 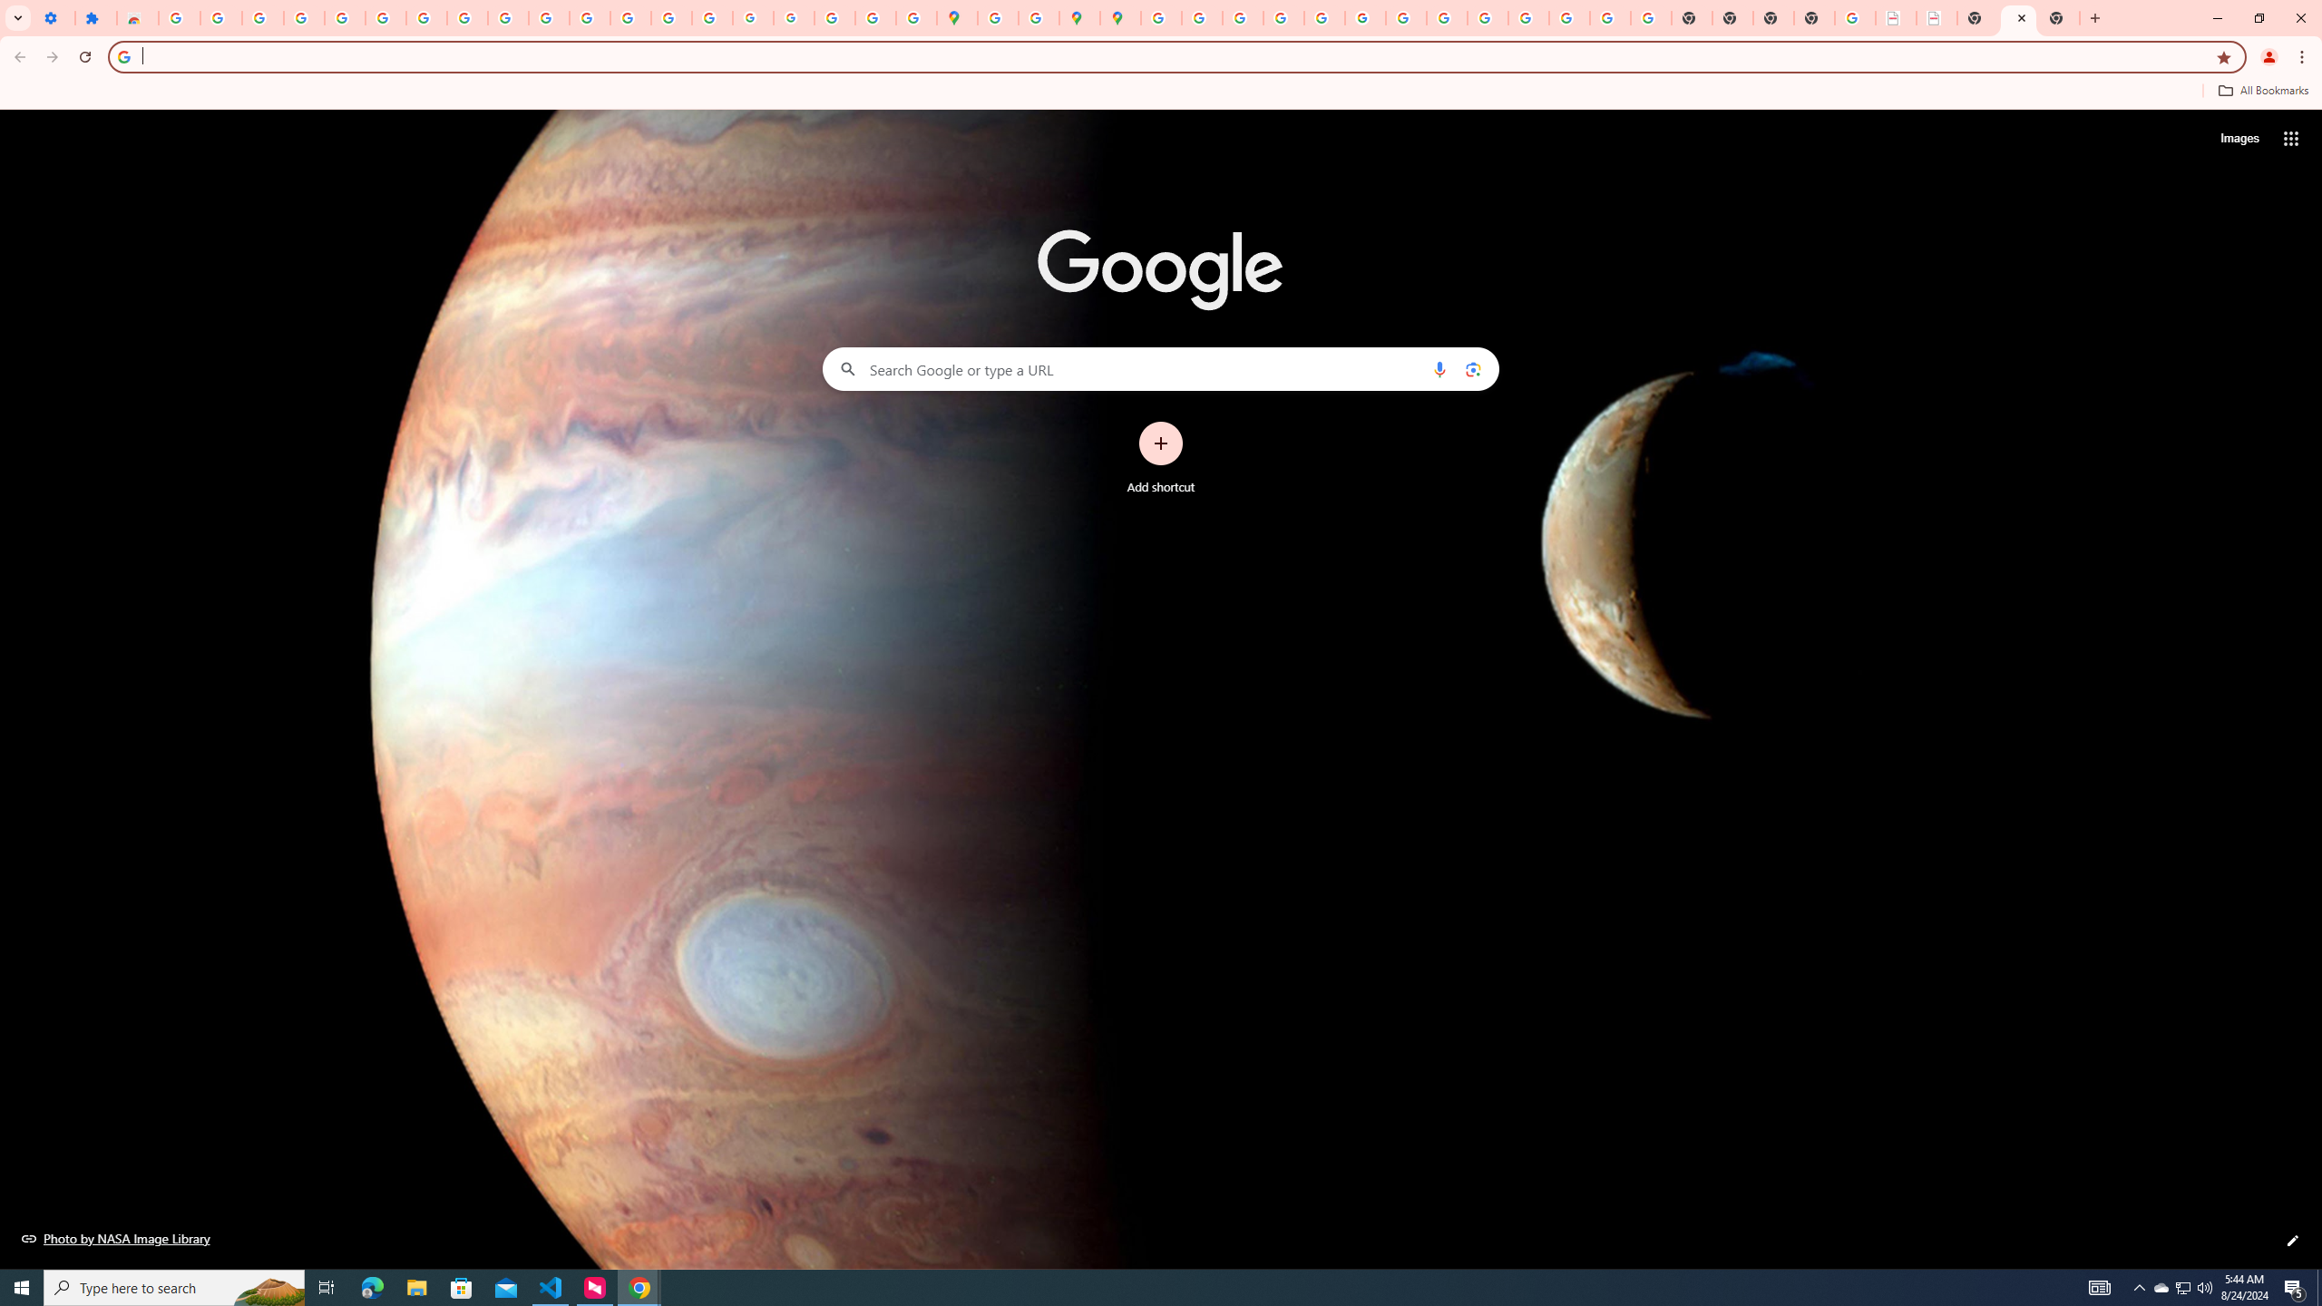 What do you see at coordinates (1039, 18) in the screenshot?
I see `Safety in Our Products - Google Safety Center` at bounding box center [1039, 18].